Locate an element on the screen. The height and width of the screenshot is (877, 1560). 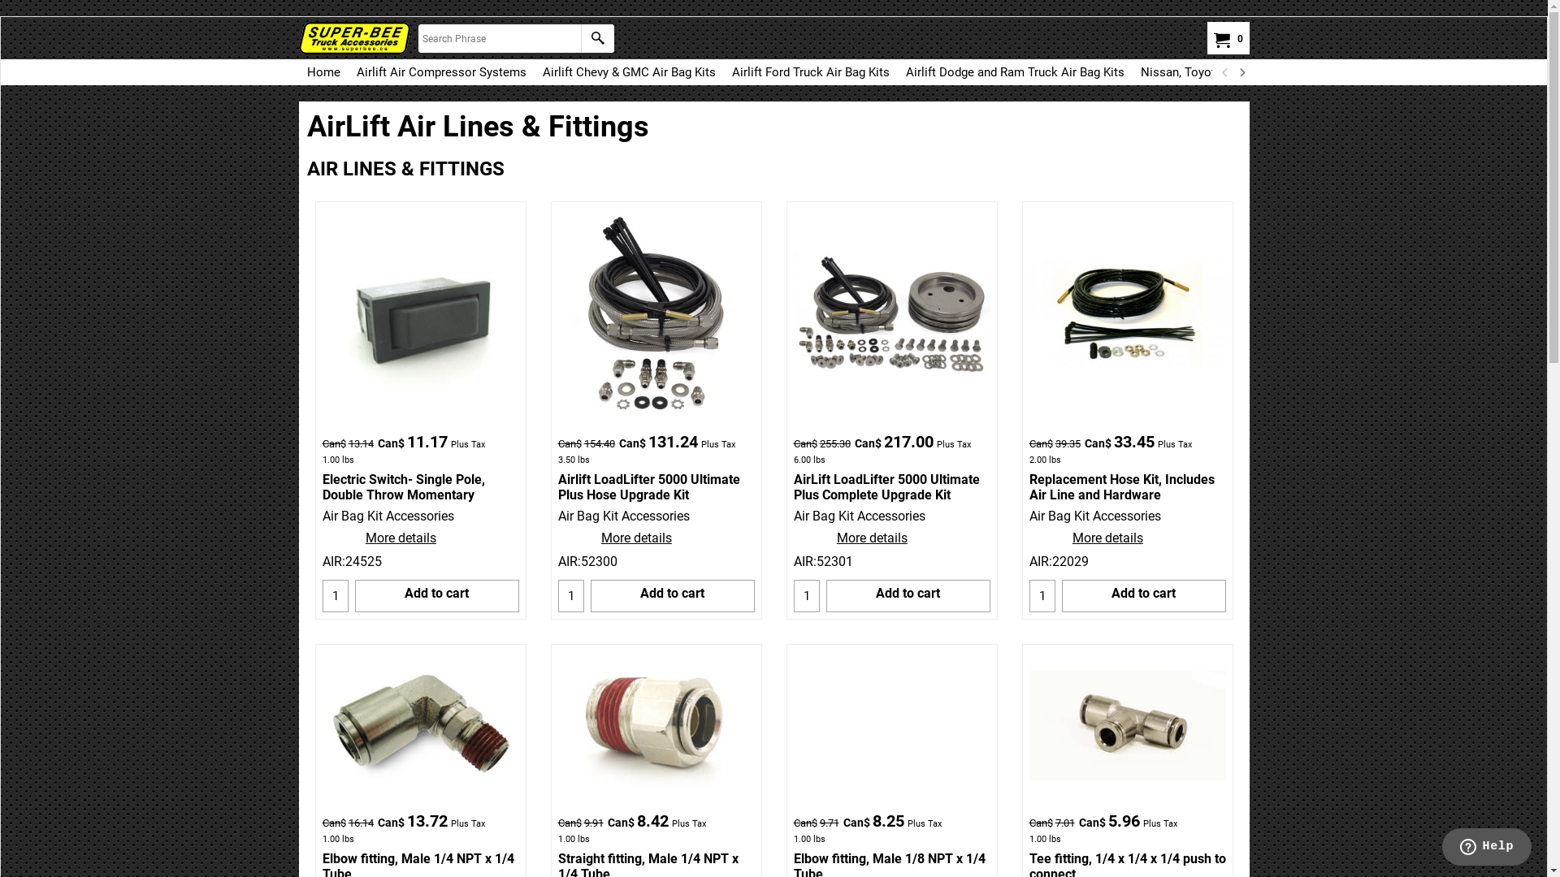
1 is located at coordinates (807, 595).